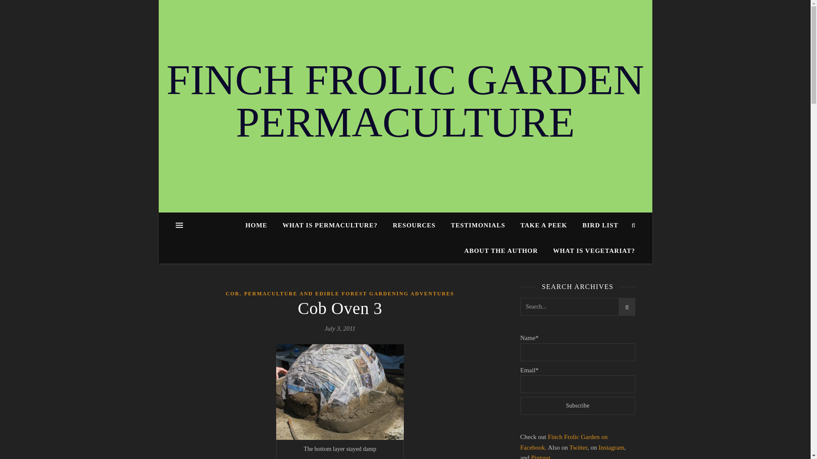  What do you see at coordinates (340, 392) in the screenshot?
I see `The bottom layer stayed damp` at bounding box center [340, 392].